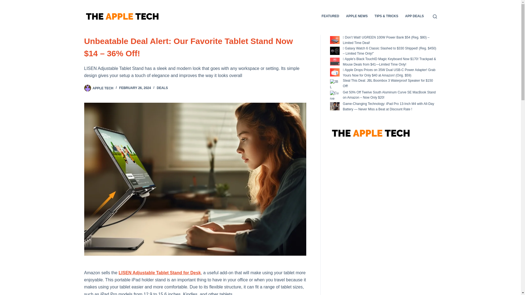  What do you see at coordinates (160, 273) in the screenshot?
I see `LISEN Adjustable Tablet Stand for Desk` at bounding box center [160, 273].